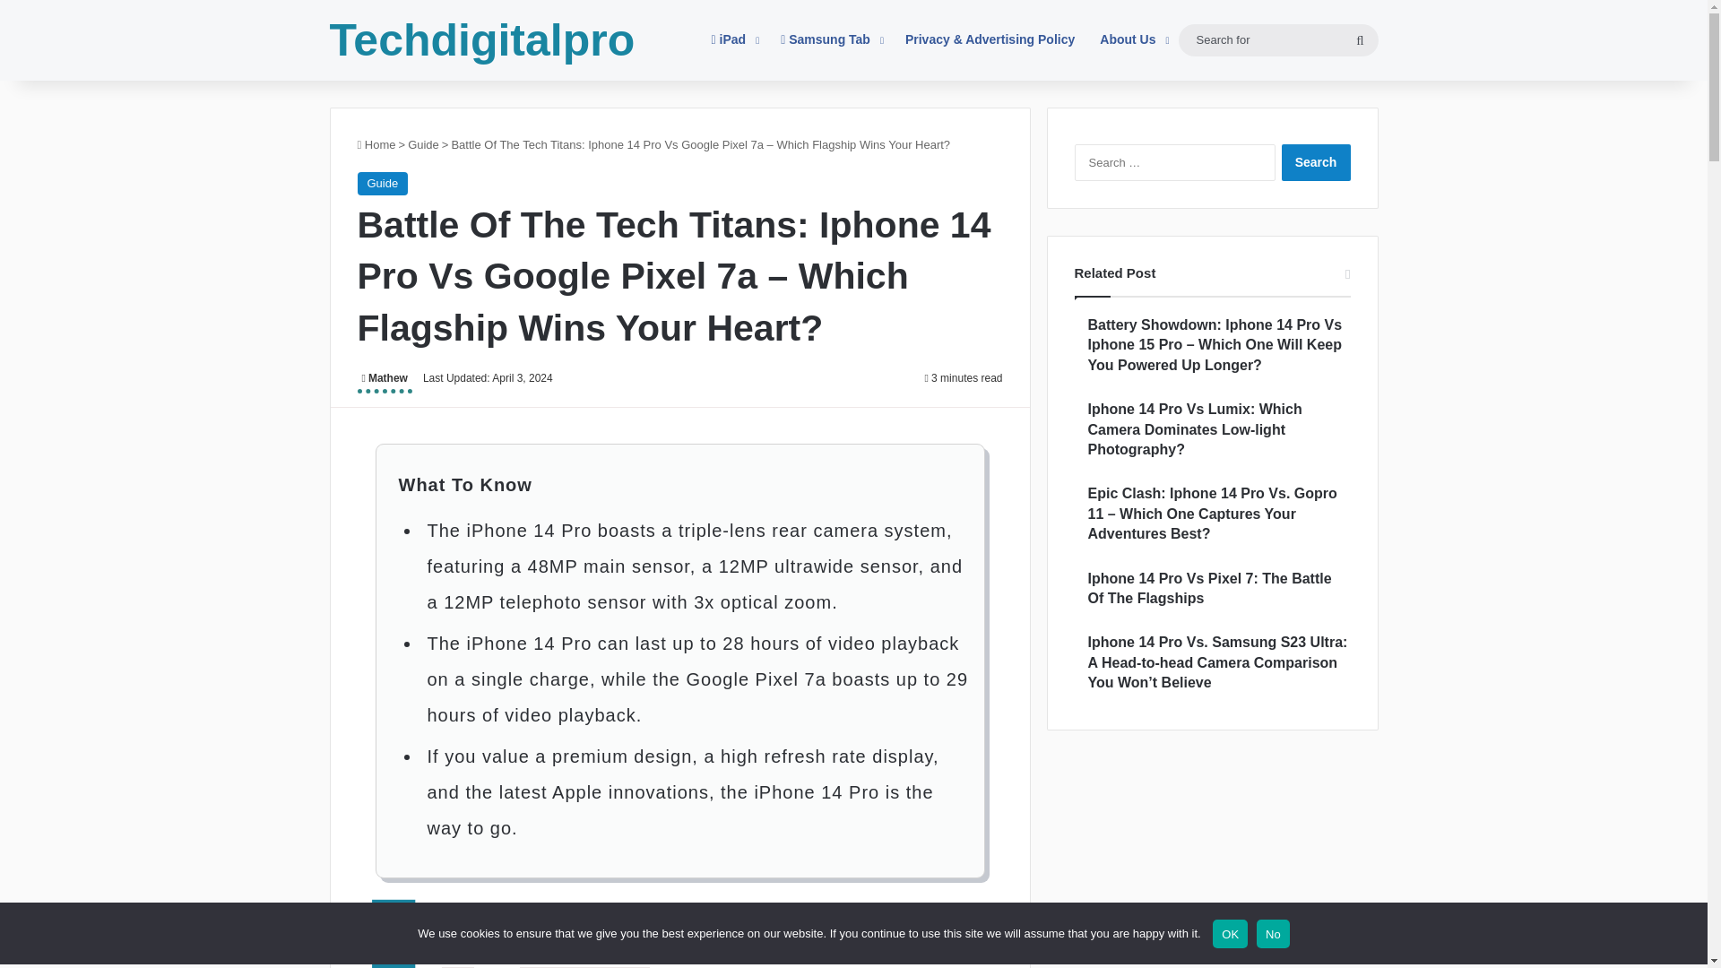 The image size is (1721, 968). Describe the element at coordinates (1316, 161) in the screenshot. I see `Search` at that location.